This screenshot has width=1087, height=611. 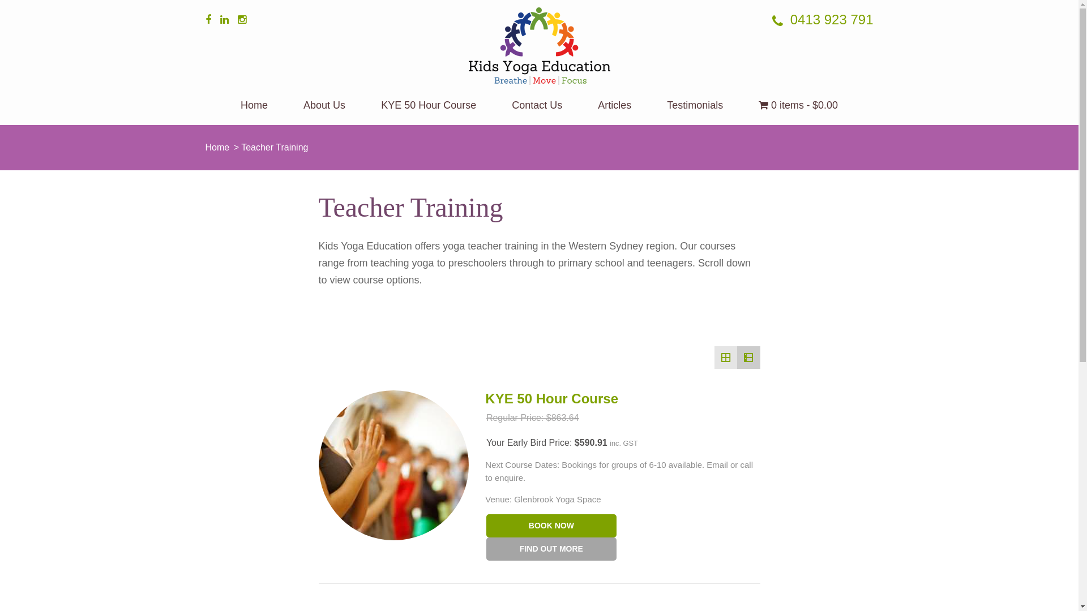 I want to click on Grid view, so click(x=726, y=358).